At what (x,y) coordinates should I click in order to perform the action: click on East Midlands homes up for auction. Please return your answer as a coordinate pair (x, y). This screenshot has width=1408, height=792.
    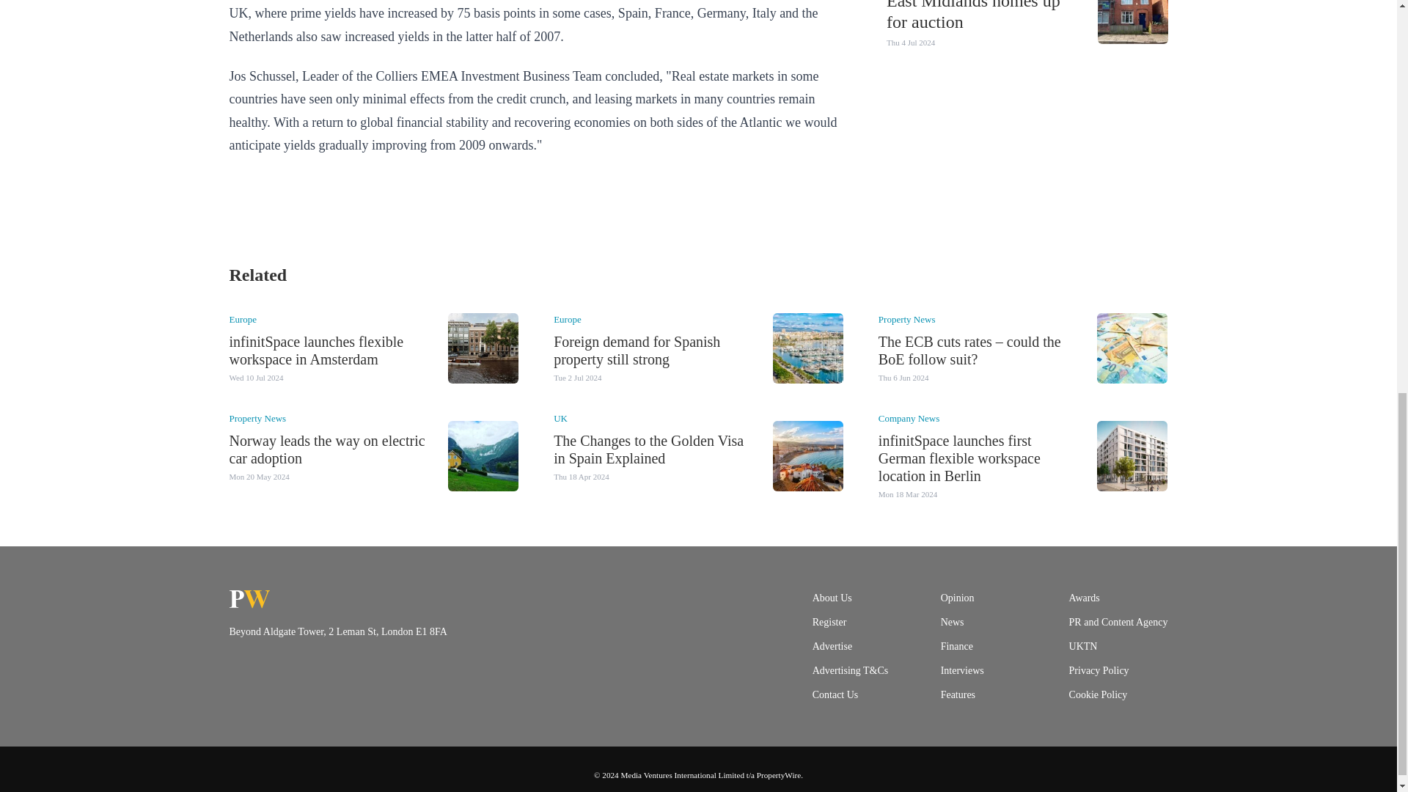
    Looking at the image, I should click on (972, 16).